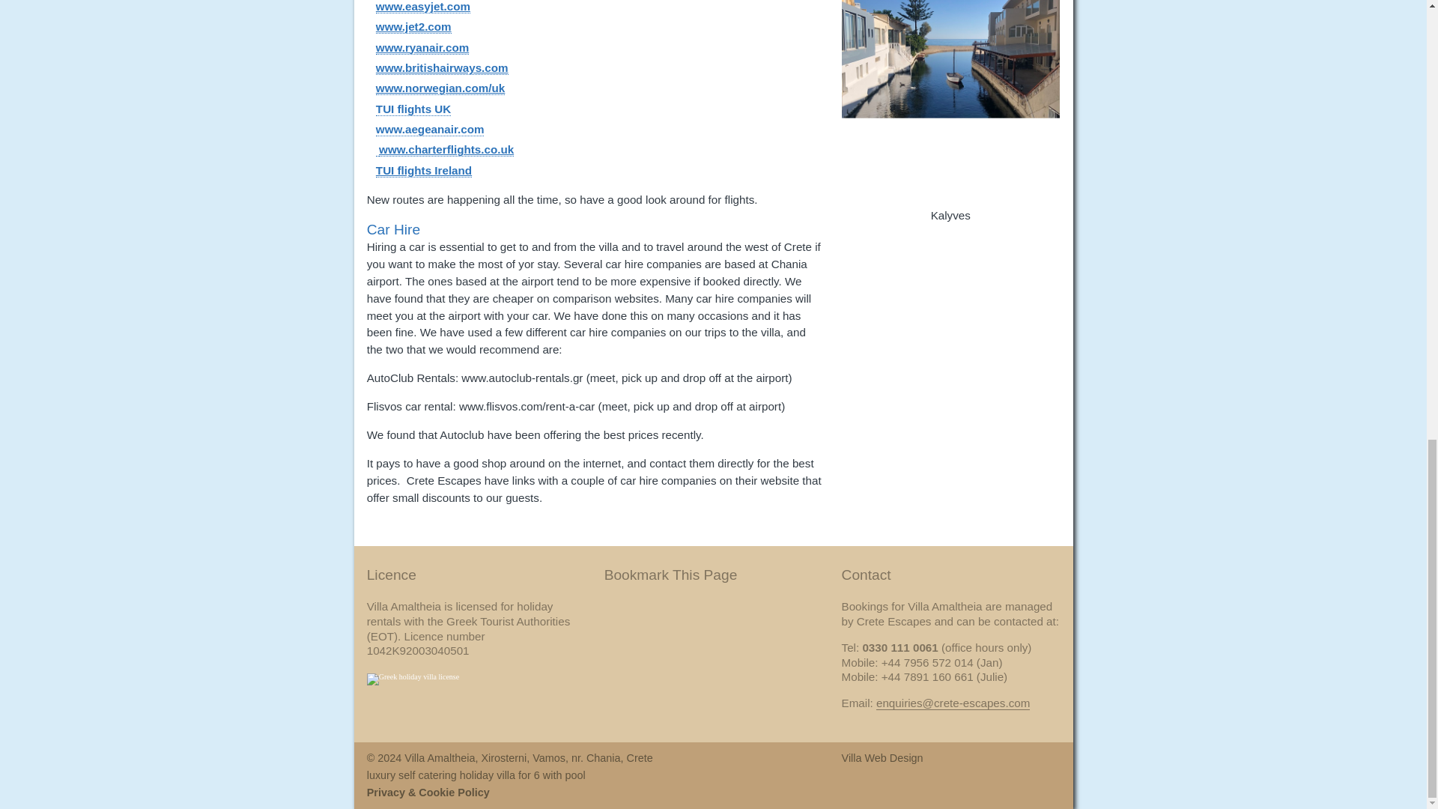 The height and width of the screenshot is (809, 1438). I want to click on Privacy and cookie policy, so click(428, 792).